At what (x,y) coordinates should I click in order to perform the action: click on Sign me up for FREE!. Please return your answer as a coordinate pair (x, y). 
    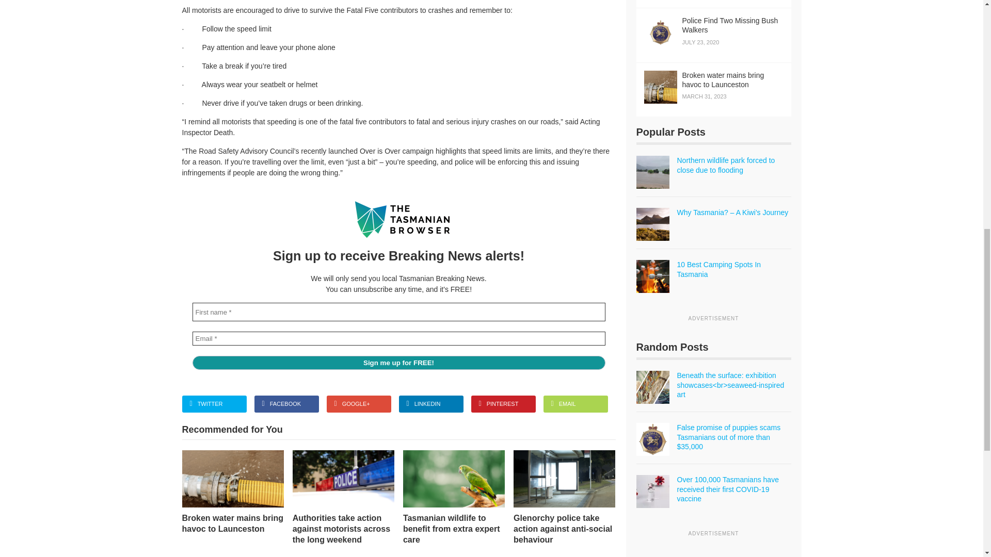
    Looking at the image, I should click on (398, 363).